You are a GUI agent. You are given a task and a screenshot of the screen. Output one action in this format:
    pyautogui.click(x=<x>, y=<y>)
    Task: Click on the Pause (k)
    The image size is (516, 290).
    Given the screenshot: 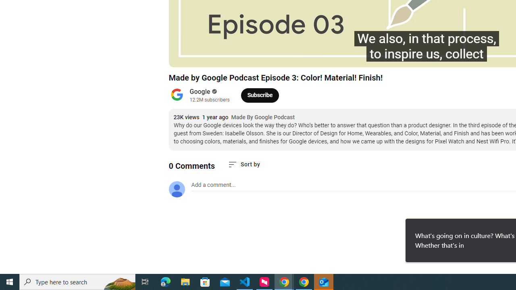 What is the action you would take?
    pyautogui.click(x=183, y=57)
    